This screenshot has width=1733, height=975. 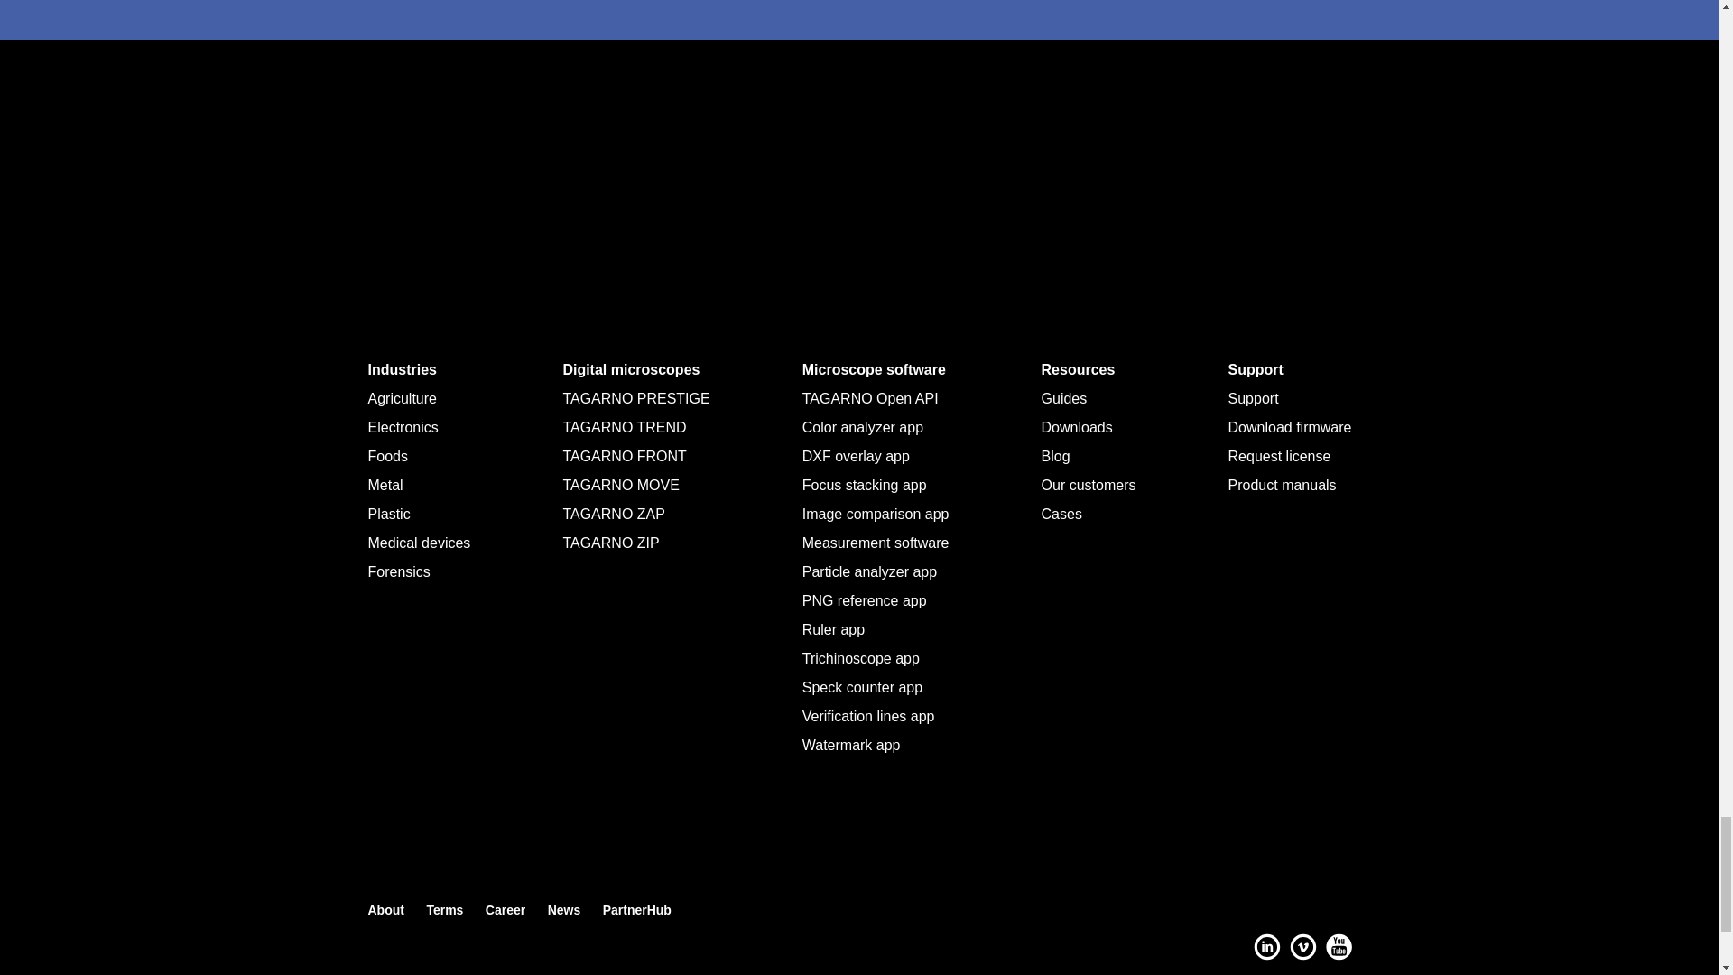 What do you see at coordinates (1266, 948) in the screenshot?
I see `Follow us on LinkedIn` at bounding box center [1266, 948].